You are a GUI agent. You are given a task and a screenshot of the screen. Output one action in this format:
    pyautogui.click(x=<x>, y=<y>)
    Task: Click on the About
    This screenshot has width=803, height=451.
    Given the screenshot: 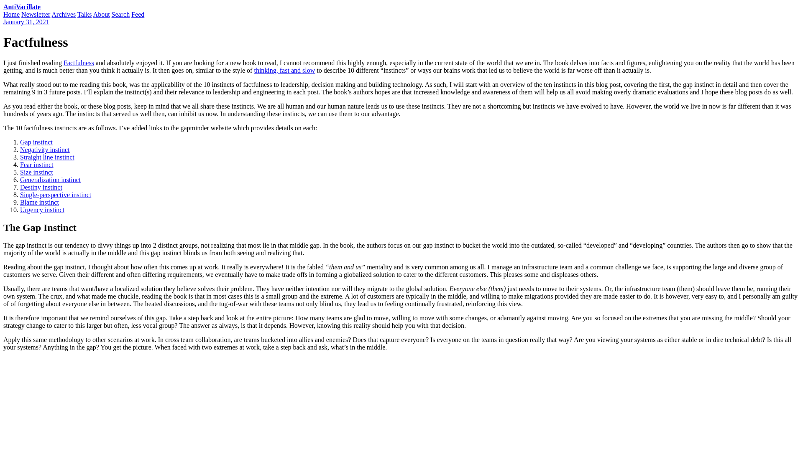 What is the action you would take?
    pyautogui.click(x=101, y=14)
    